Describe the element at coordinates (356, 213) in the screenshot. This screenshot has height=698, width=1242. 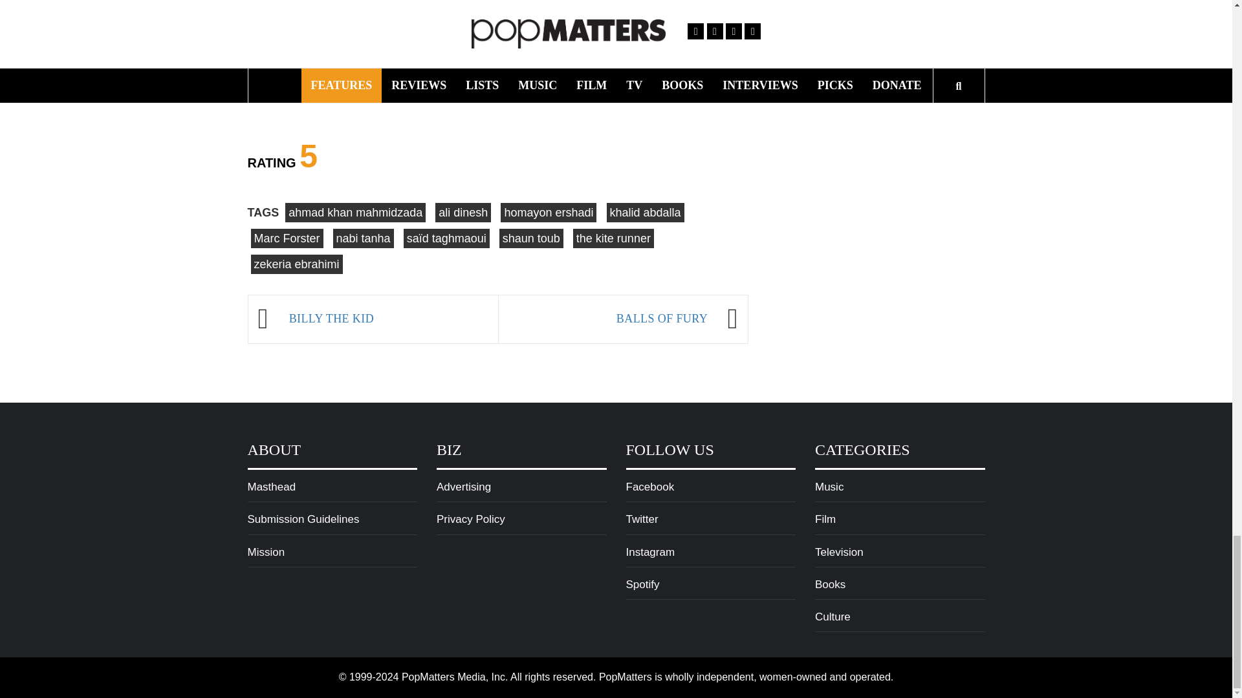
I see `ahmad khan mahmidzada` at that location.